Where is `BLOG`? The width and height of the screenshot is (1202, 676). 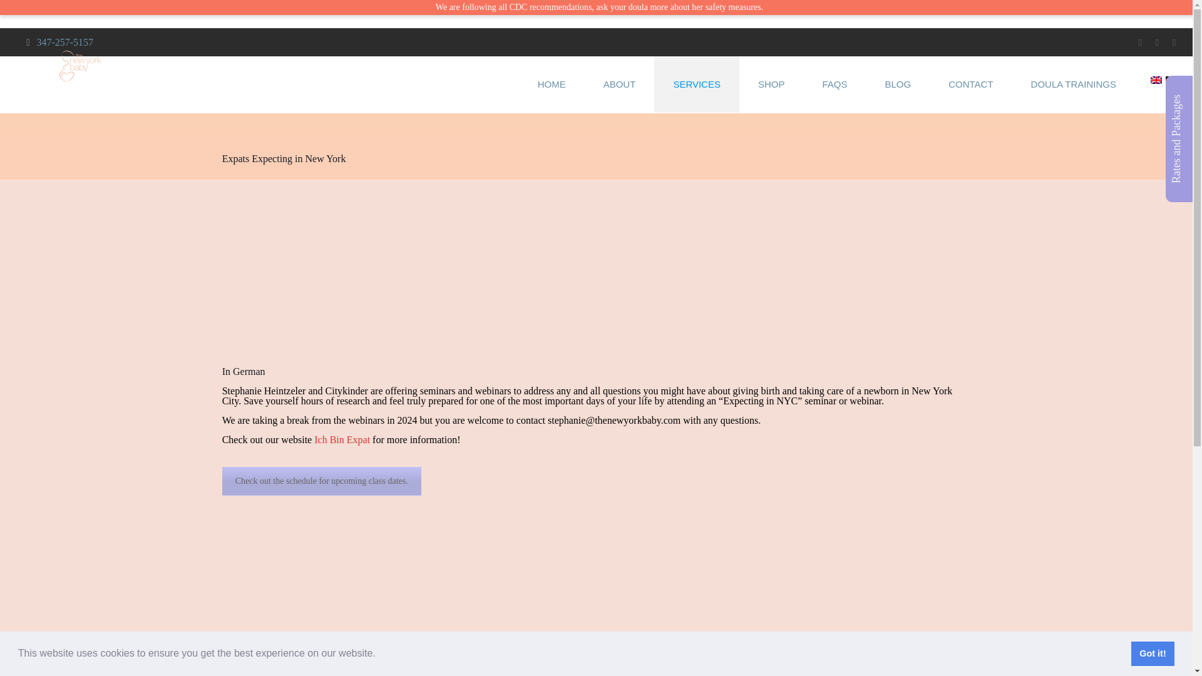 BLOG is located at coordinates (898, 84).